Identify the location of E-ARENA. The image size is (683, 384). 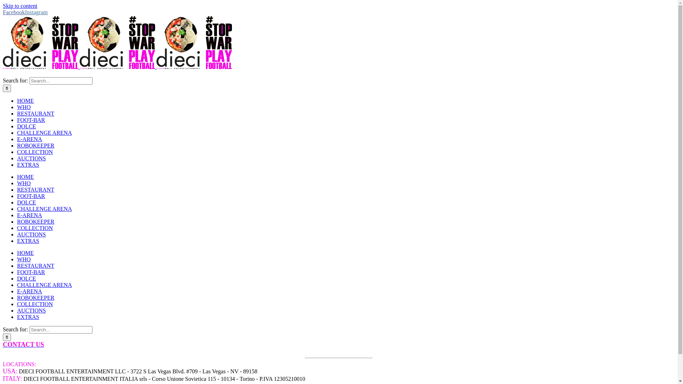
(30, 139).